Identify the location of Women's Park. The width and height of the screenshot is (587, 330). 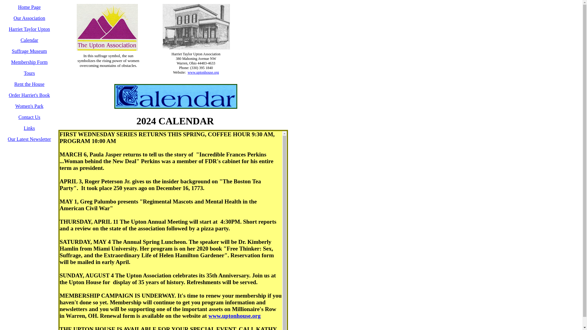
(29, 106).